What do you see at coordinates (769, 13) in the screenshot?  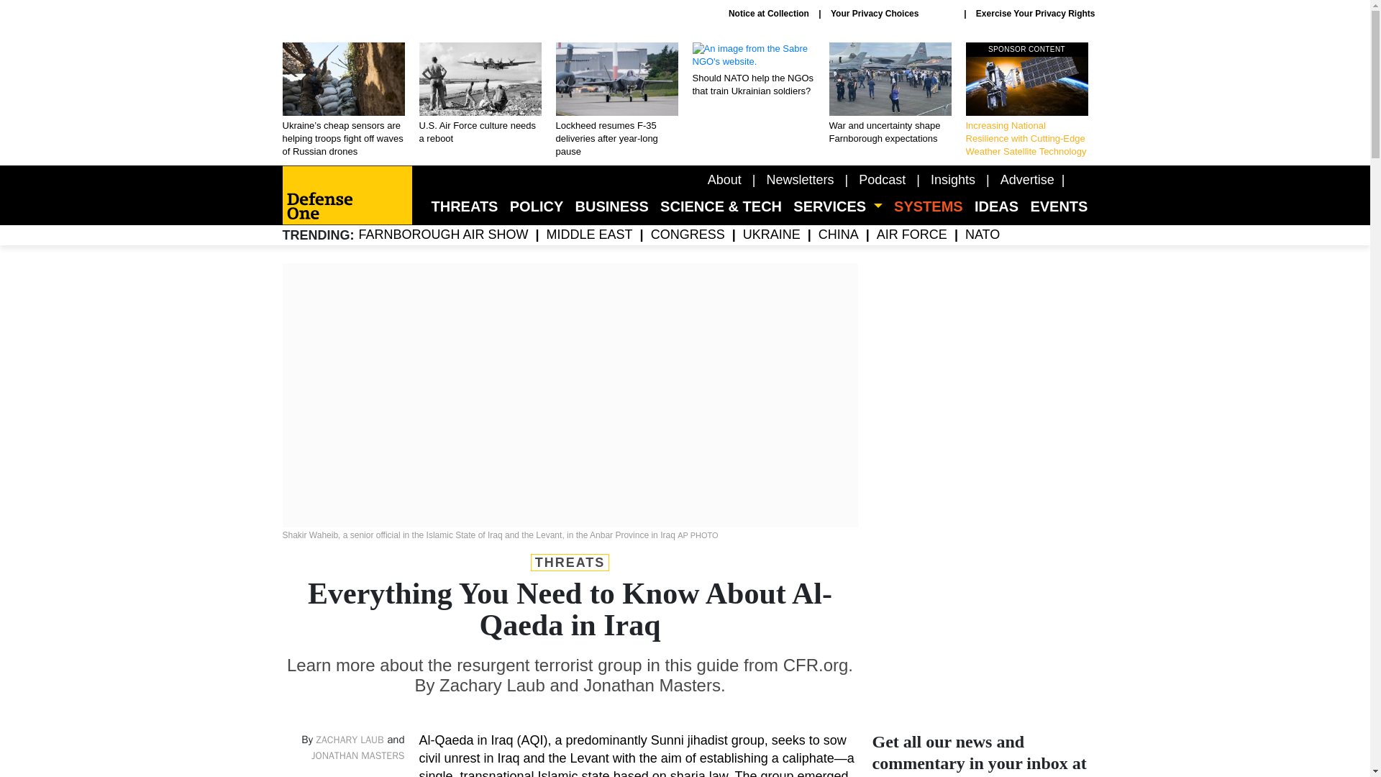 I see `Notice at Collection` at bounding box center [769, 13].